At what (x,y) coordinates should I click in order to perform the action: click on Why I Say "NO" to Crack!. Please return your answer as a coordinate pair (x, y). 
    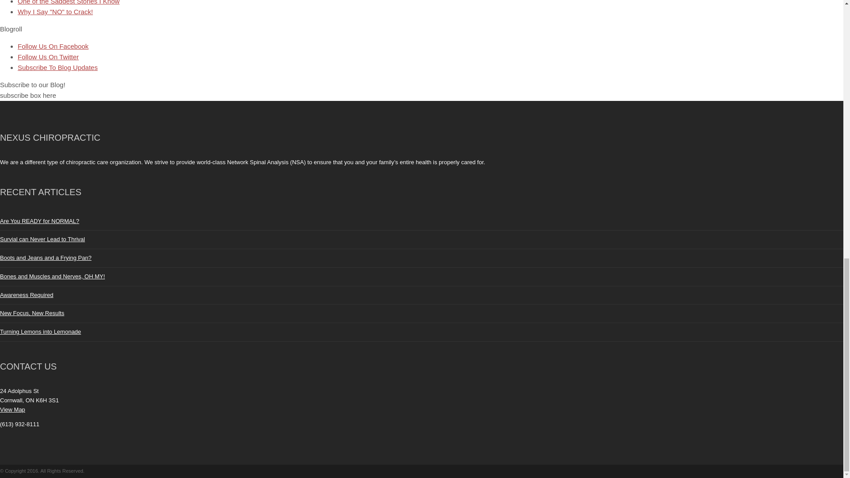
    Looking at the image, I should click on (55, 12).